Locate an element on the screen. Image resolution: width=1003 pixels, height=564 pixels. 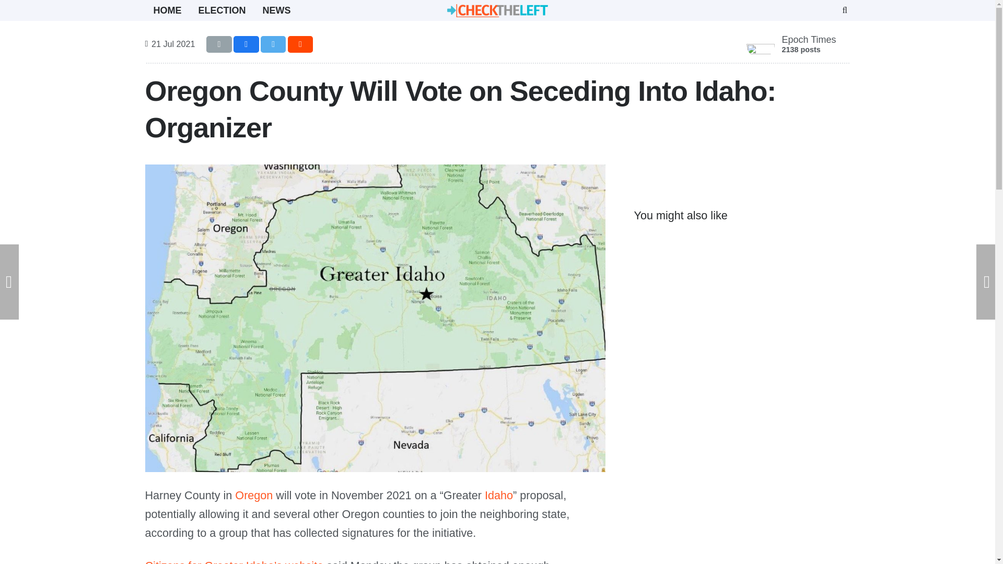
Tweet this is located at coordinates (273, 44).